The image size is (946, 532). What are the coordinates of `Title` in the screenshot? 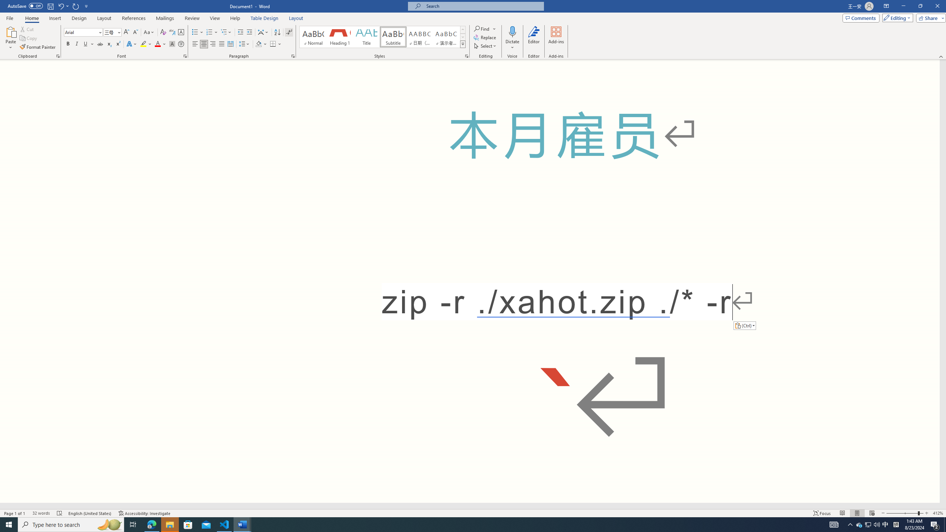 It's located at (367, 37).